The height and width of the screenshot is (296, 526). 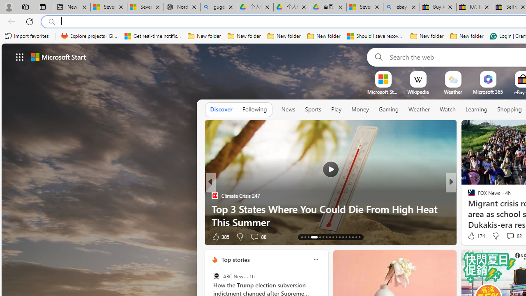 I want to click on News, so click(x=288, y=110).